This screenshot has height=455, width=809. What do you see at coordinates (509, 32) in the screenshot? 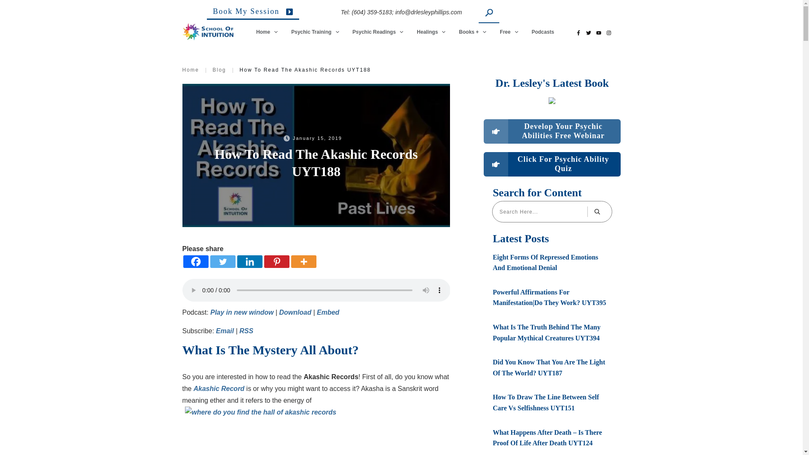
I see `Free` at bounding box center [509, 32].